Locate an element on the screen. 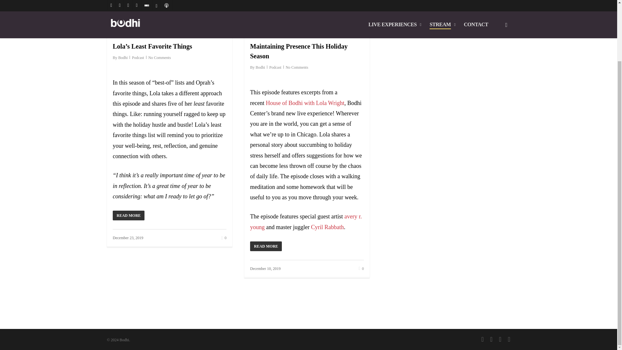 The height and width of the screenshot is (350, 622). Maintaining Presence This Holiday Season is located at coordinates (299, 51).